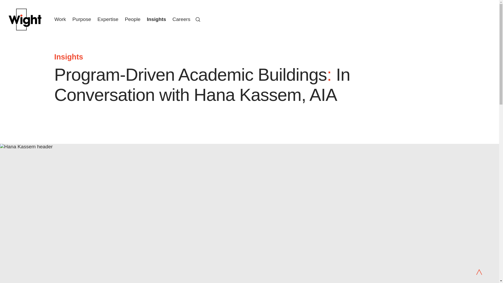 This screenshot has height=283, width=503. What do you see at coordinates (156, 19) in the screenshot?
I see `Insights` at bounding box center [156, 19].